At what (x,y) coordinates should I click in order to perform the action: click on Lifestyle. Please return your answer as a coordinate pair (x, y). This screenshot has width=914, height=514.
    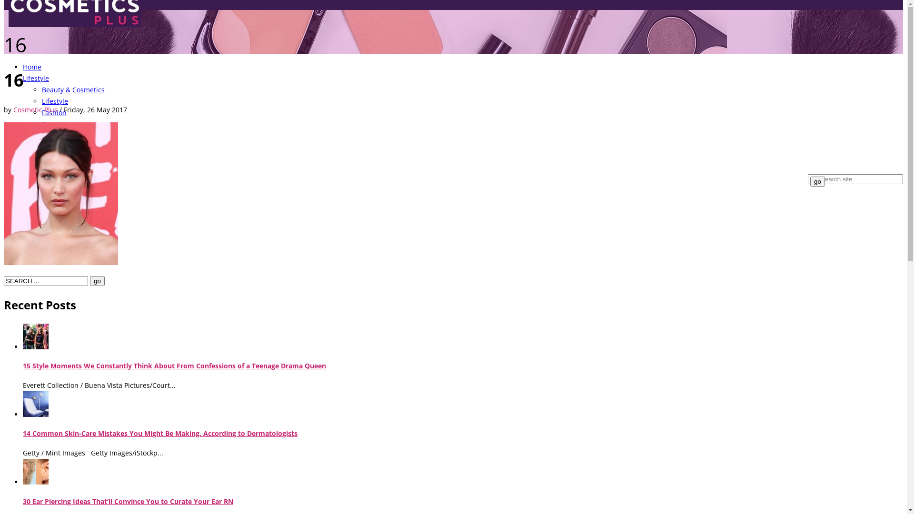
    Looking at the image, I should click on (36, 78).